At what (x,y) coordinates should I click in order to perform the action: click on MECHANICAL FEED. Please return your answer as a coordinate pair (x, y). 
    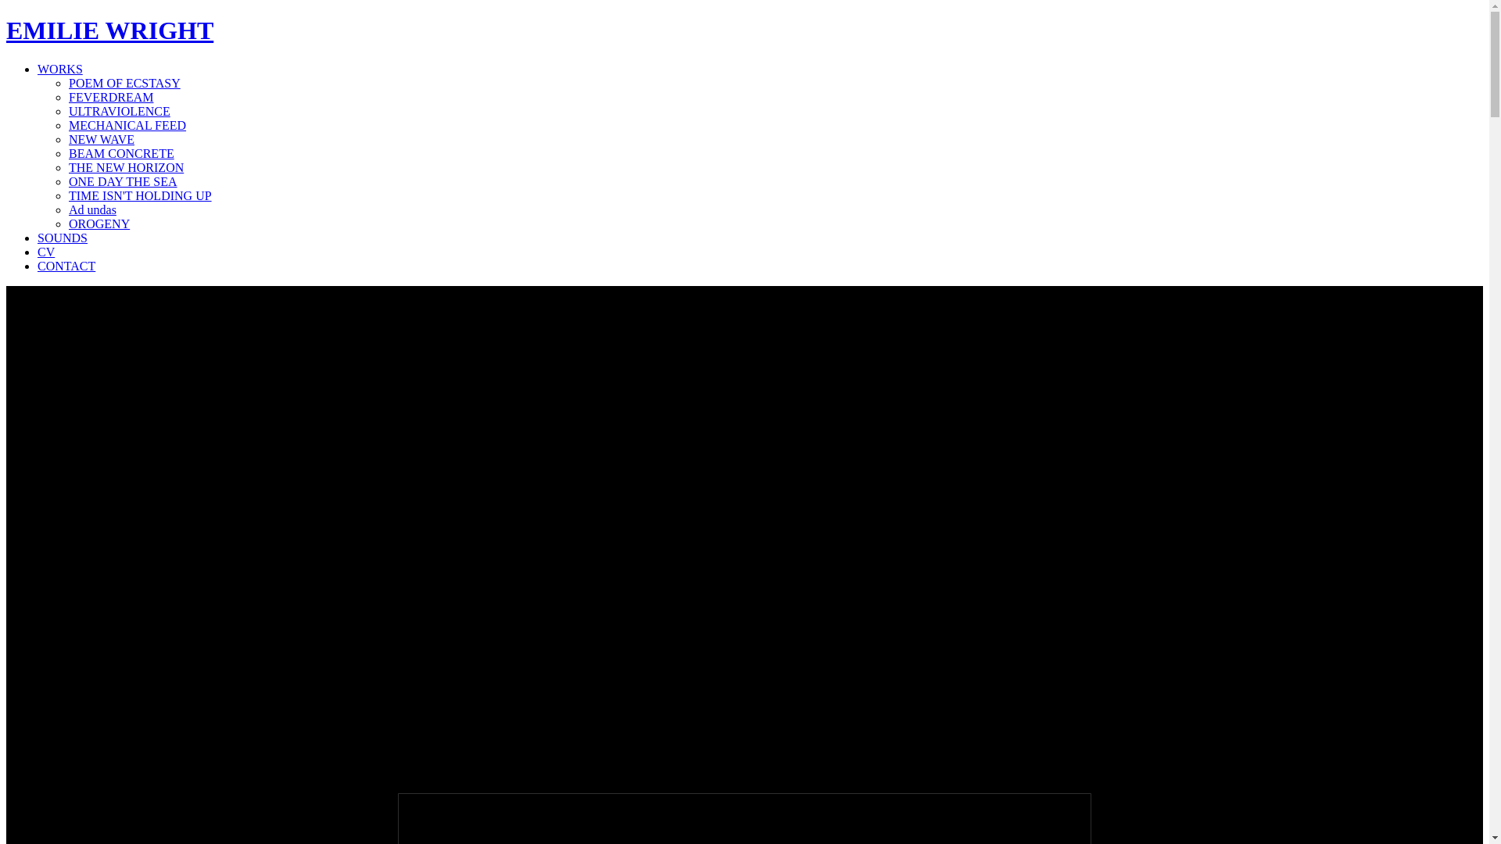
    Looking at the image, I should click on (127, 125).